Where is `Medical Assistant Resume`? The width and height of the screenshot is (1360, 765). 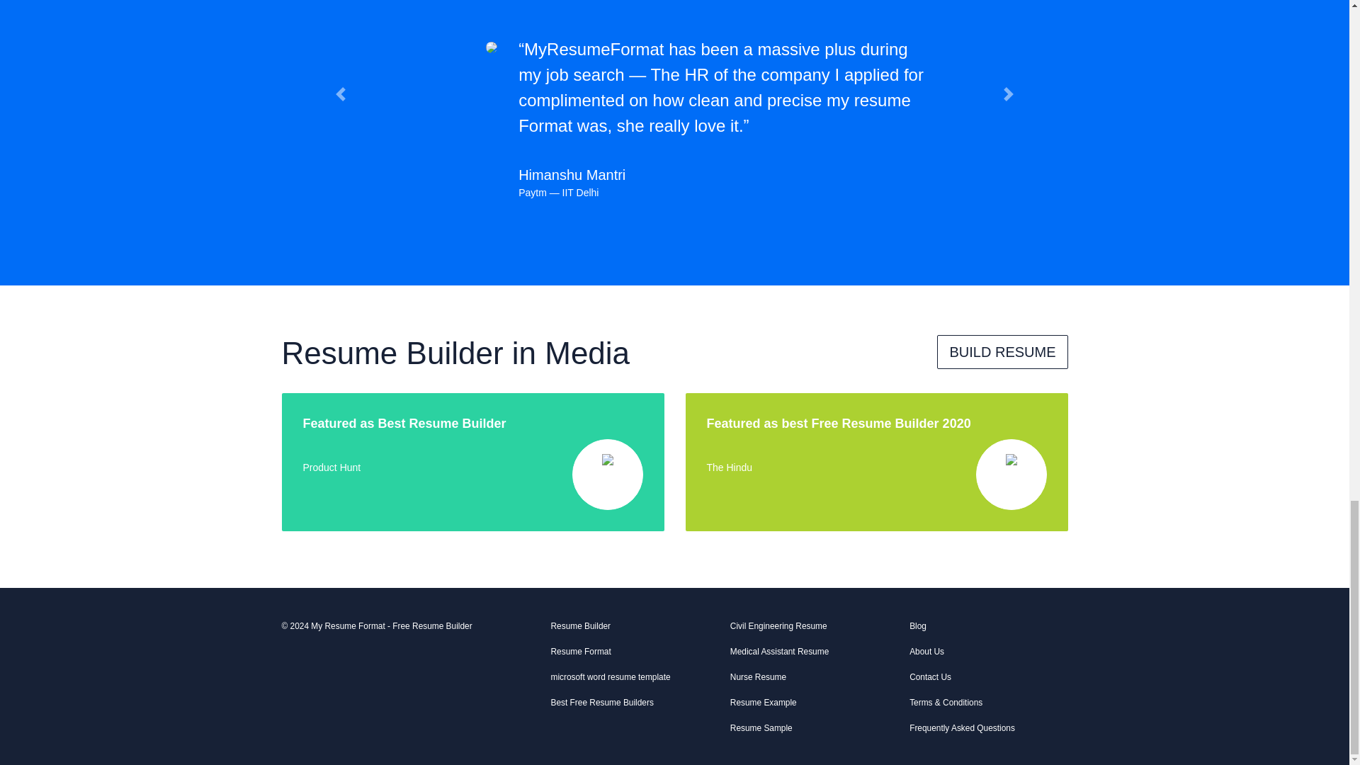
Medical Assistant Resume is located at coordinates (809, 654).